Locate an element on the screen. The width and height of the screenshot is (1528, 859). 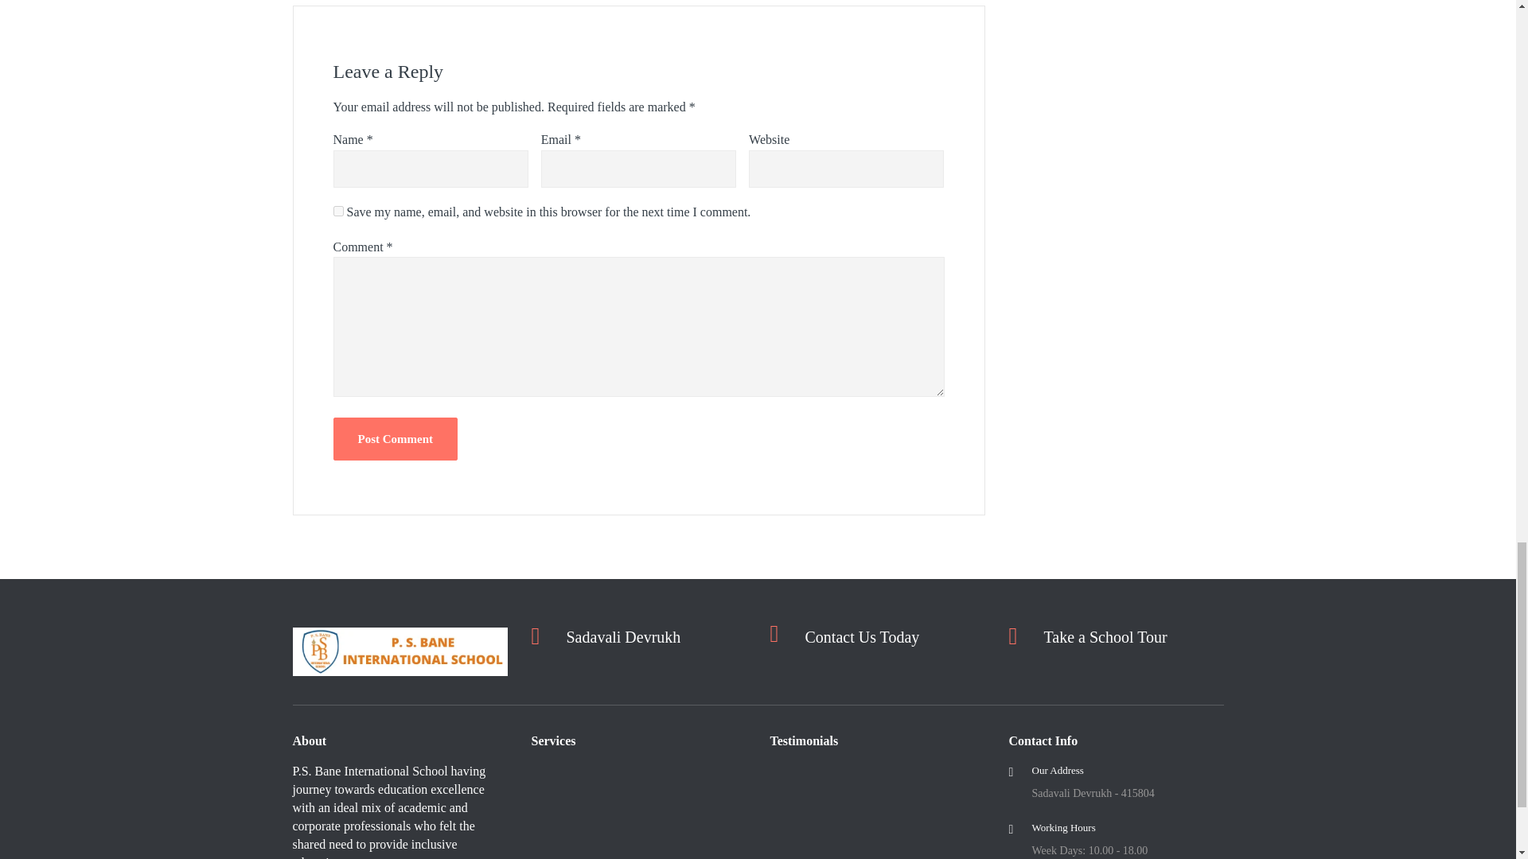
Post Comment is located at coordinates (395, 438).